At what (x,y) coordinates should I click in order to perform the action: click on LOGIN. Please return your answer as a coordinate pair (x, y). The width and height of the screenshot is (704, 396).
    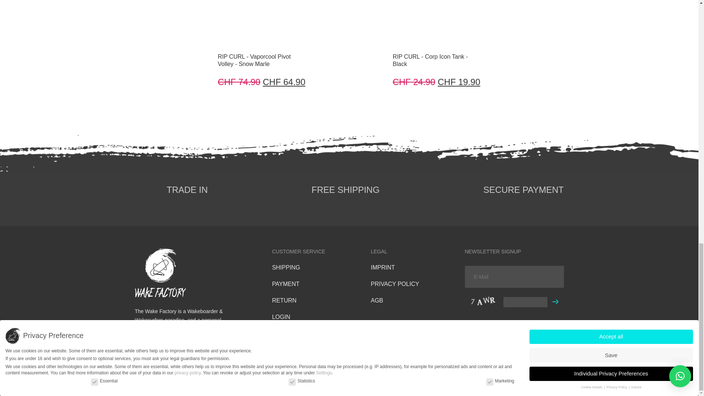
    Looking at the image, I should click on (436, 43).